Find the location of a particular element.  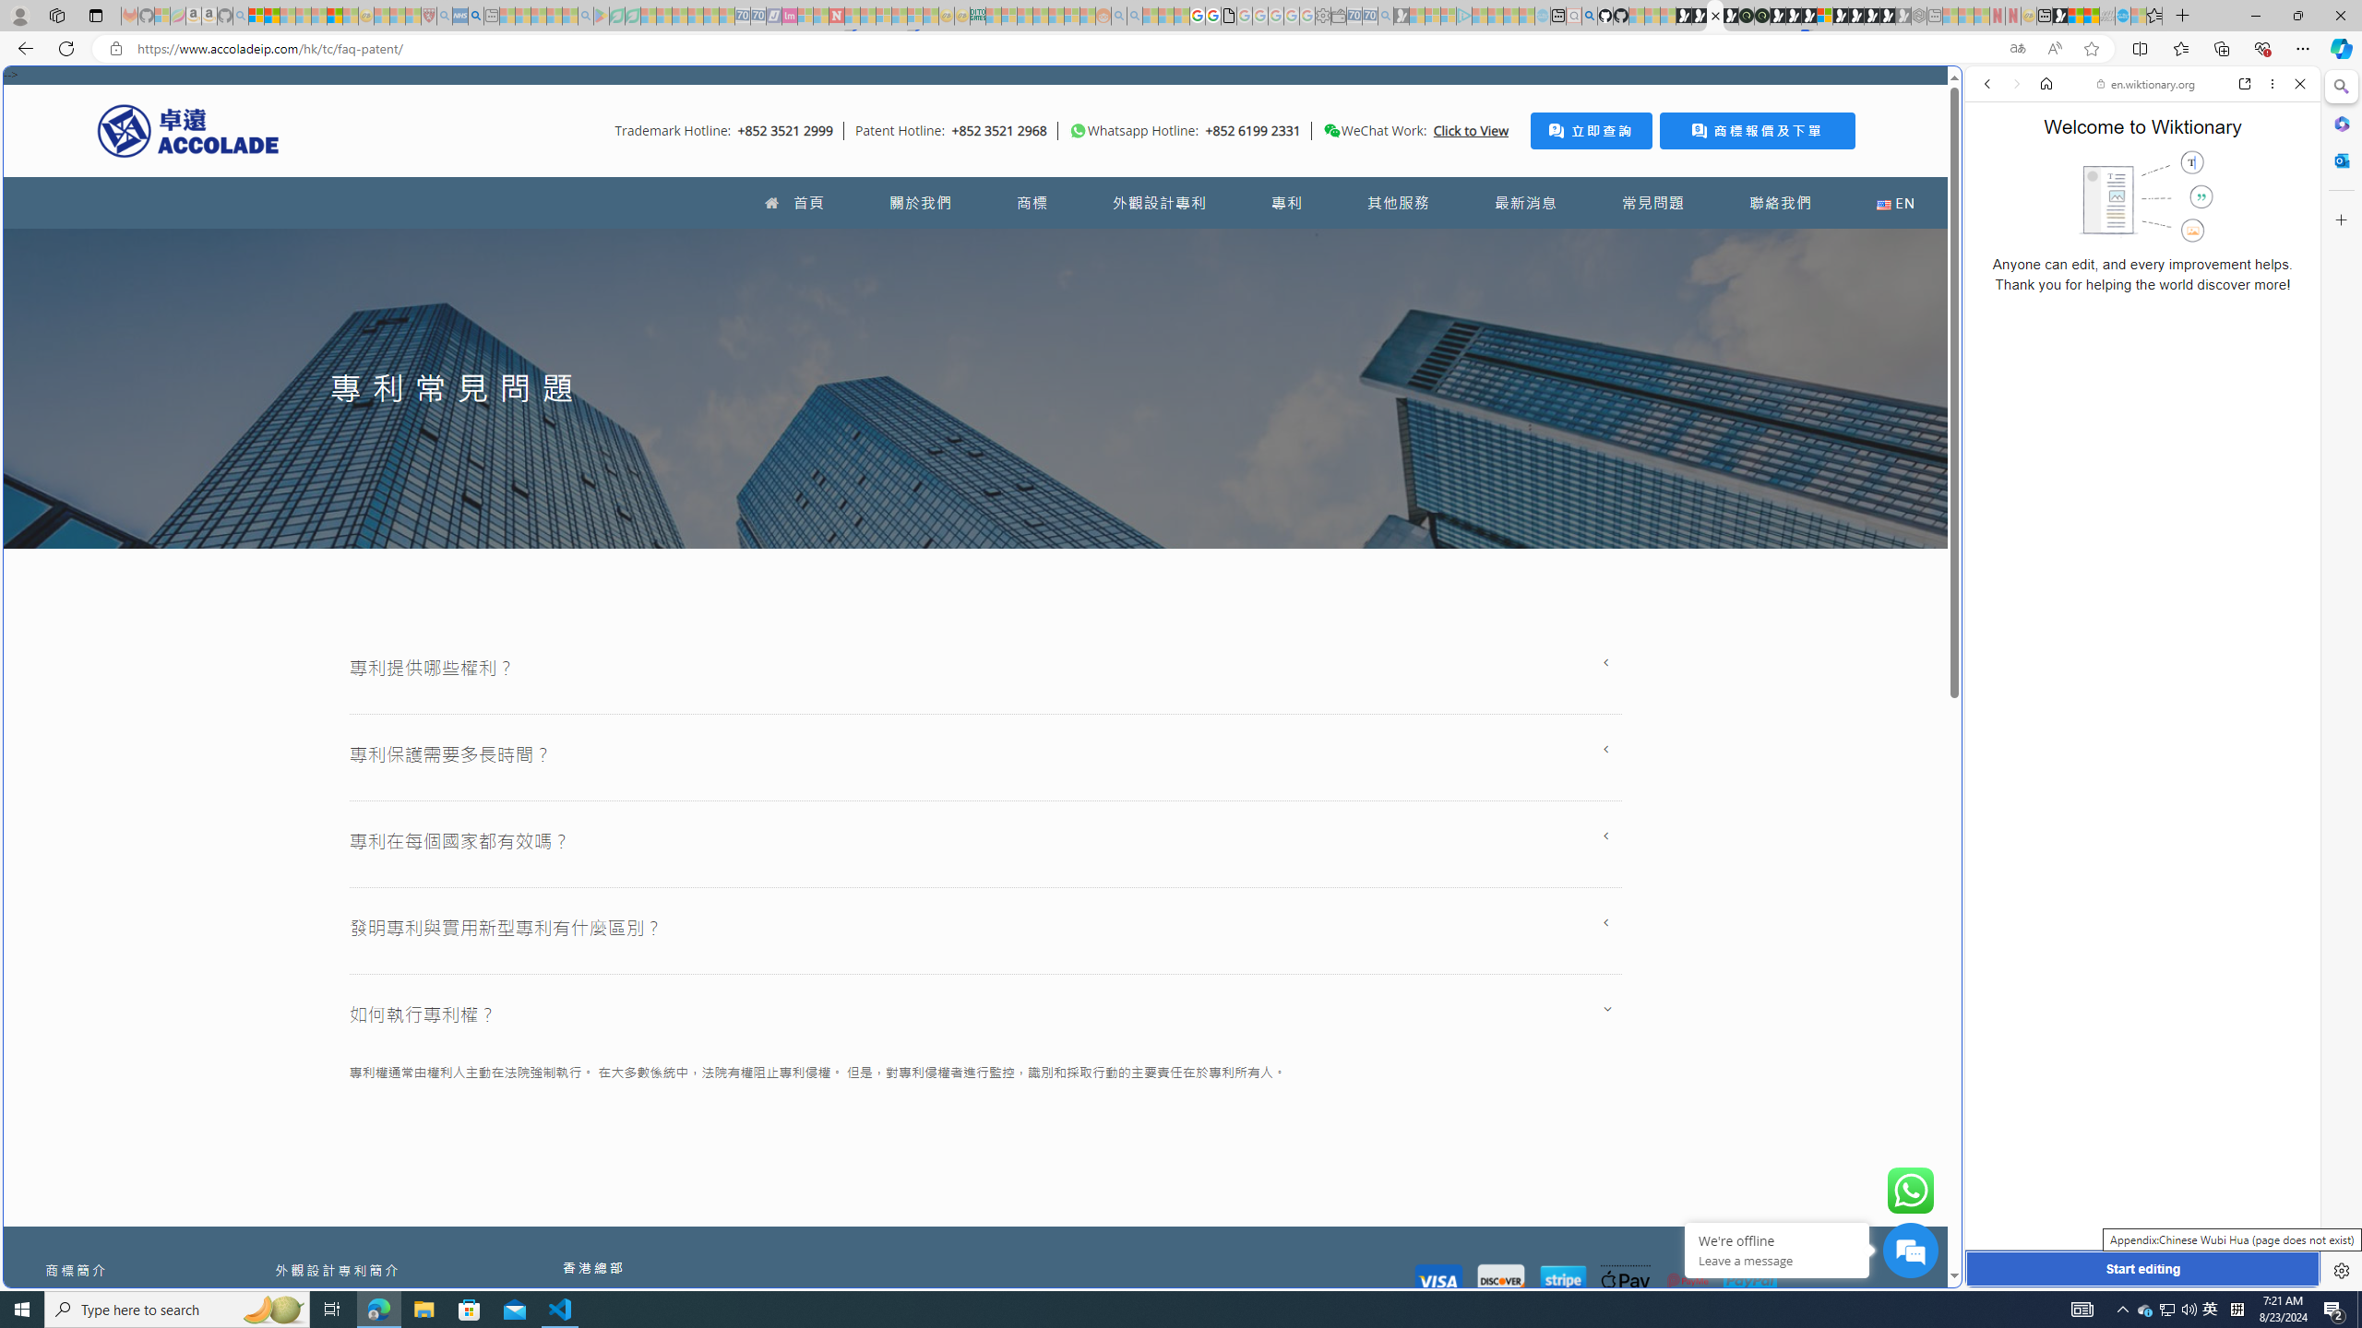

Accolade IP HK Logo is located at coordinates (188, 130).